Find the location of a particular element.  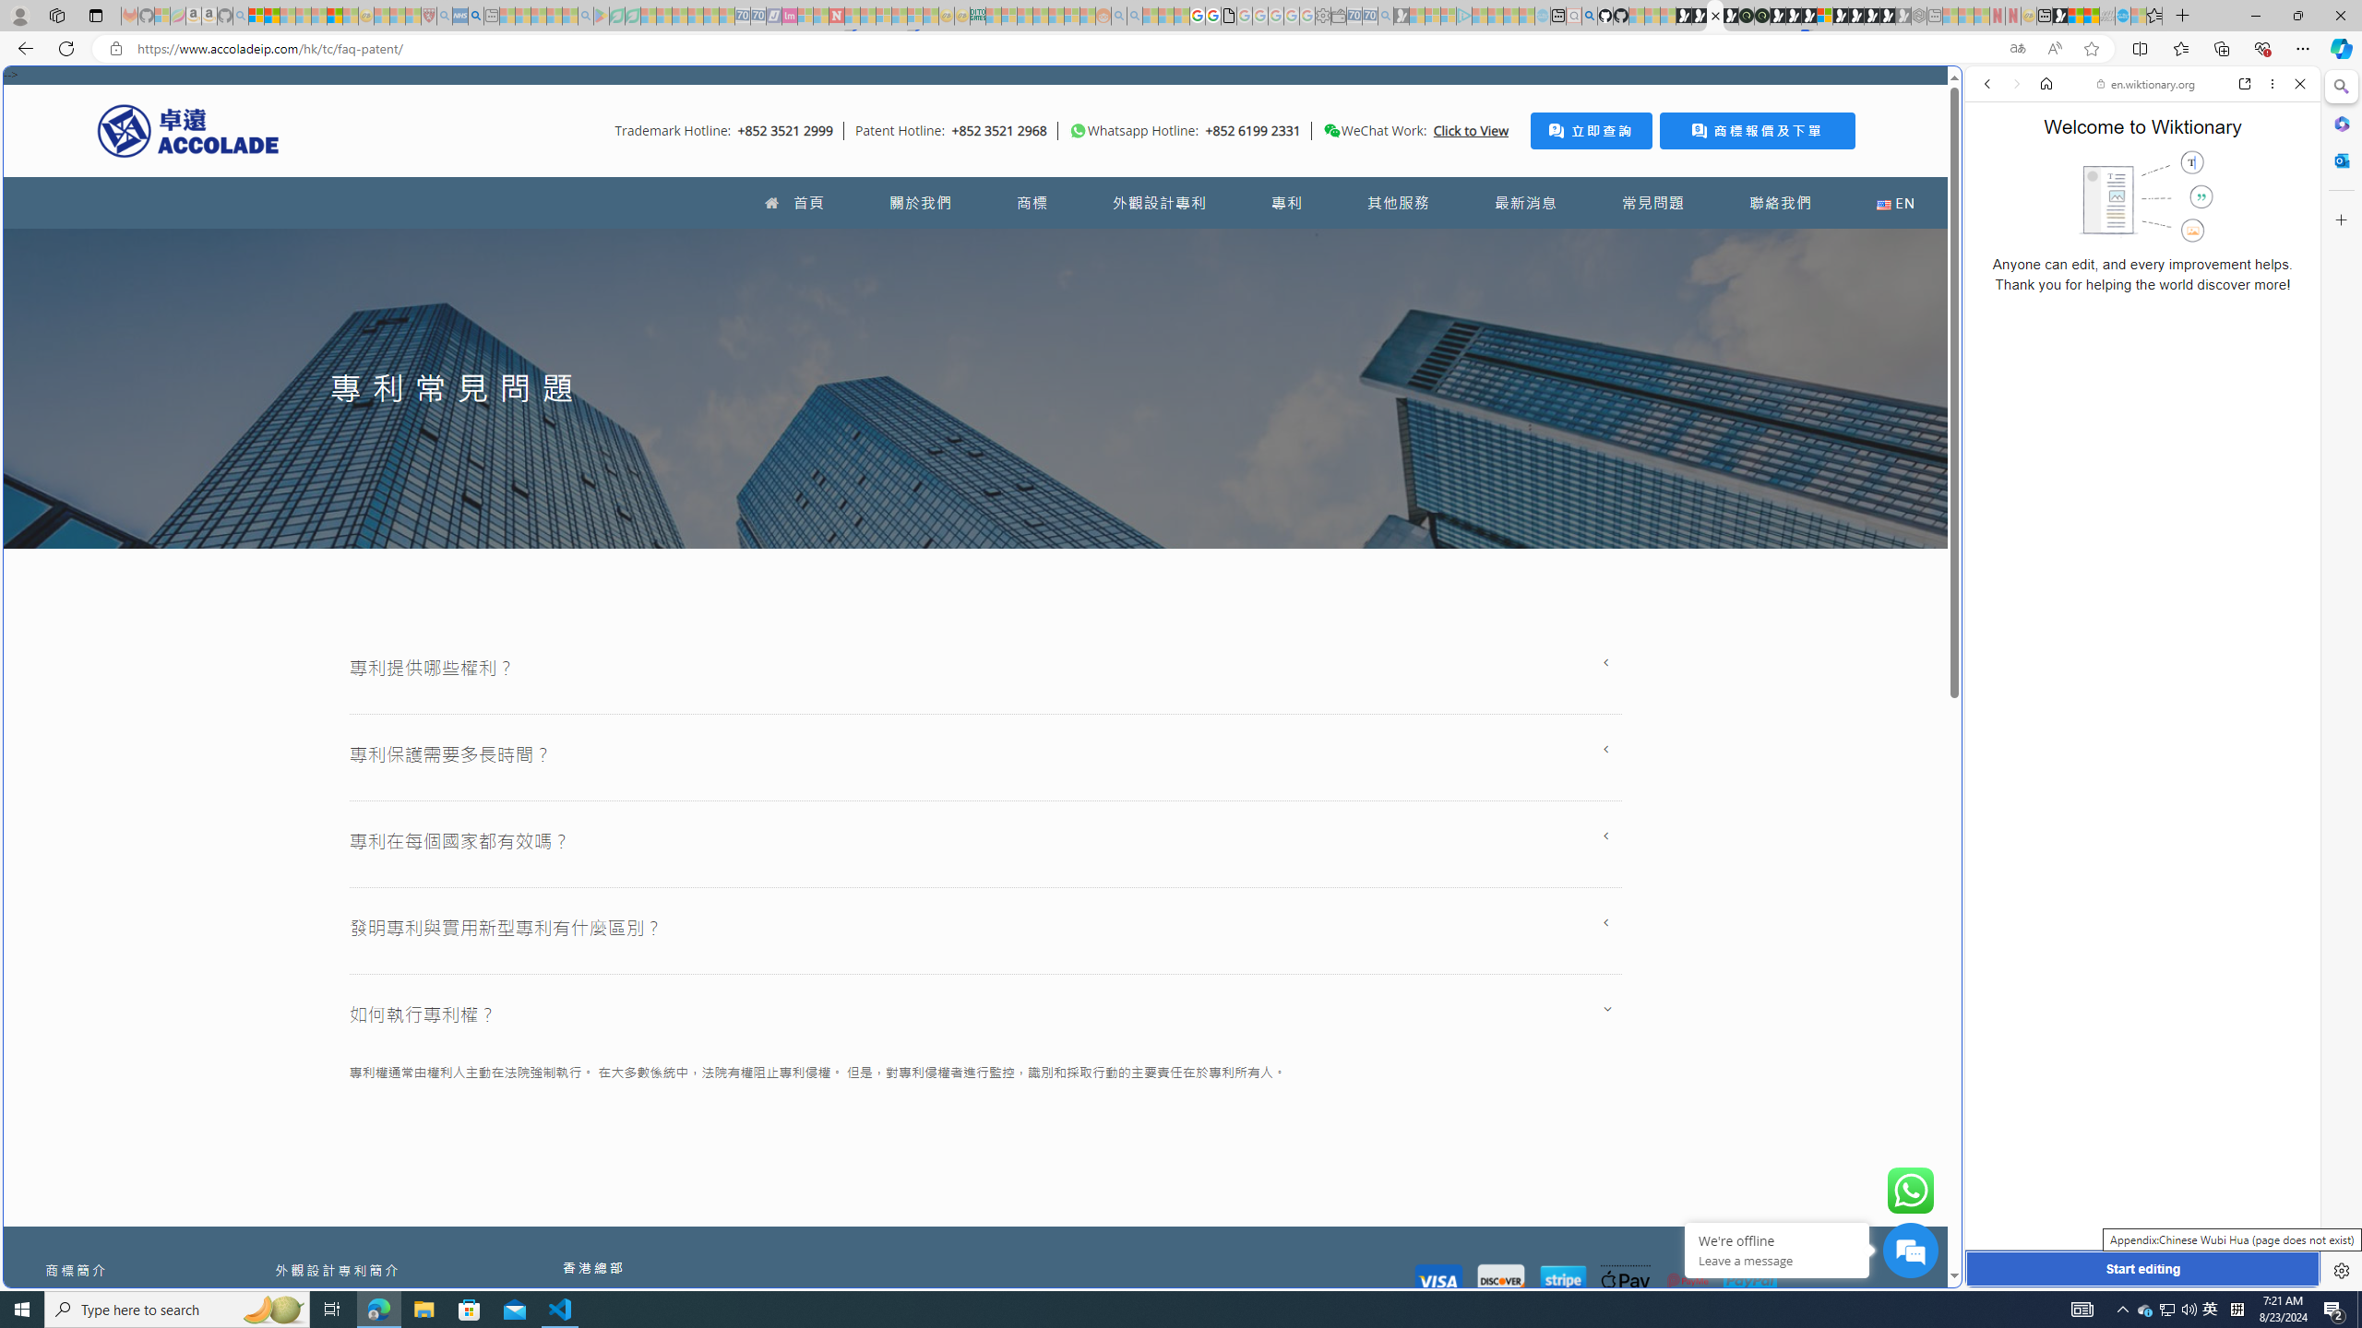

Accolade IP HK Logo is located at coordinates (188, 130).